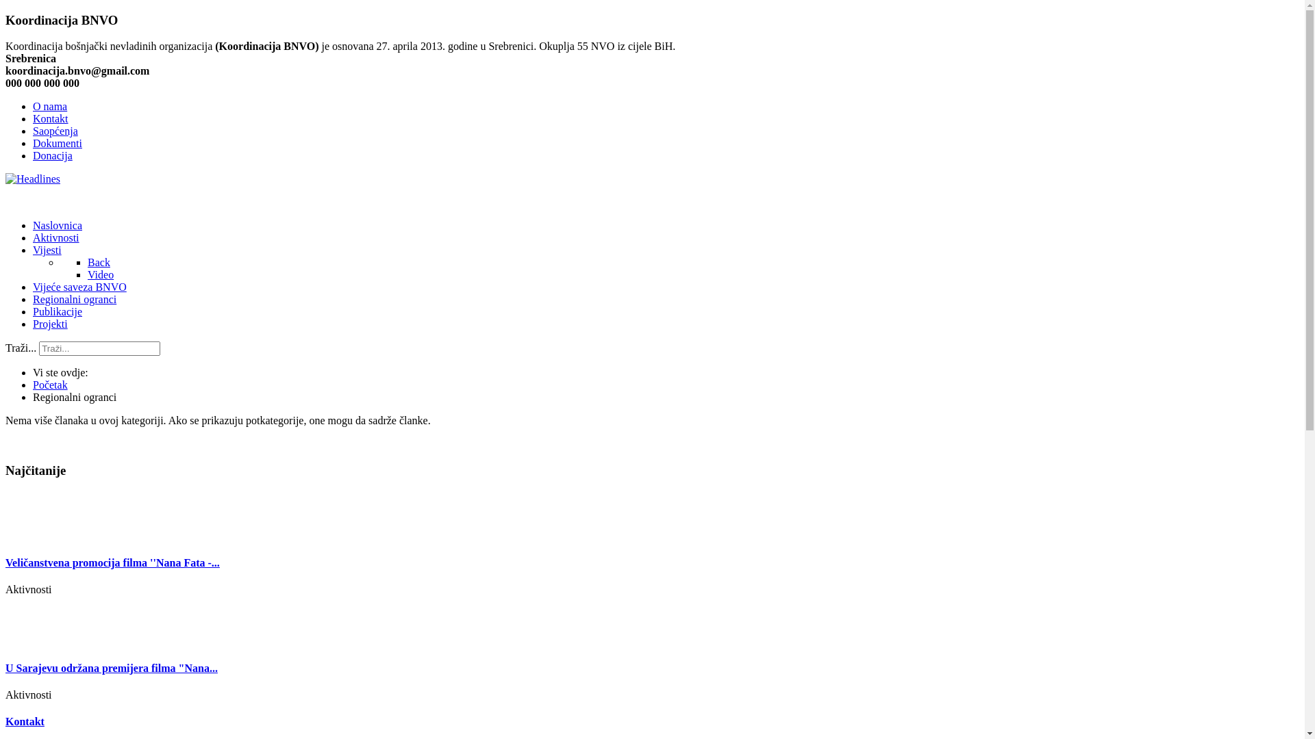 Image resolution: width=1315 pixels, height=739 pixels. Describe the element at coordinates (25, 721) in the screenshot. I see `Kontakt` at that location.